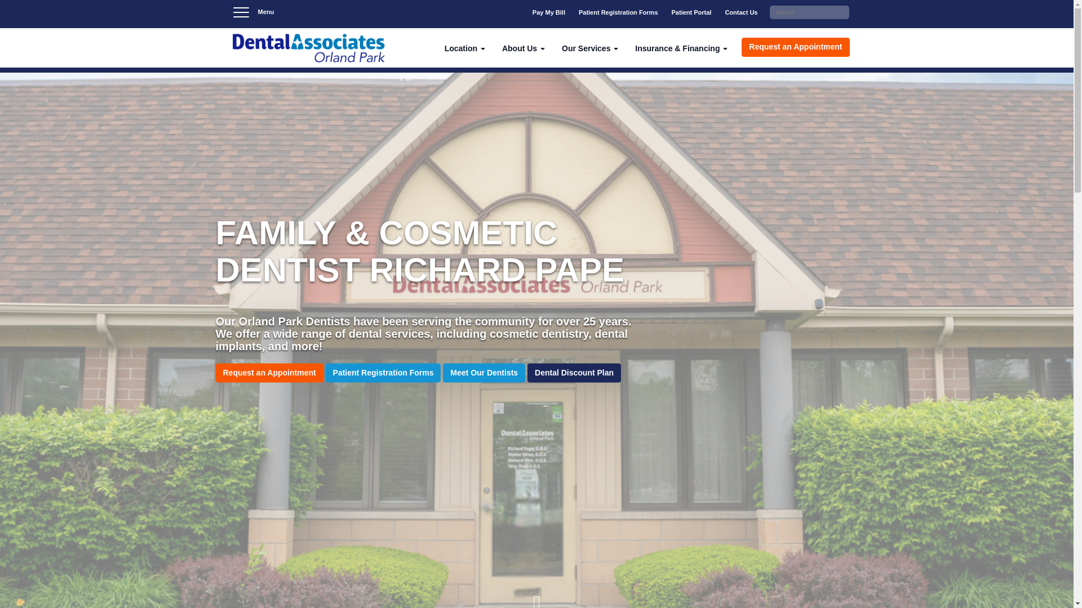 This screenshot has width=1082, height=608. What do you see at coordinates (549, 14) in the screenshot?
I see `Pay My Bill` at bounding box center [549, 14].